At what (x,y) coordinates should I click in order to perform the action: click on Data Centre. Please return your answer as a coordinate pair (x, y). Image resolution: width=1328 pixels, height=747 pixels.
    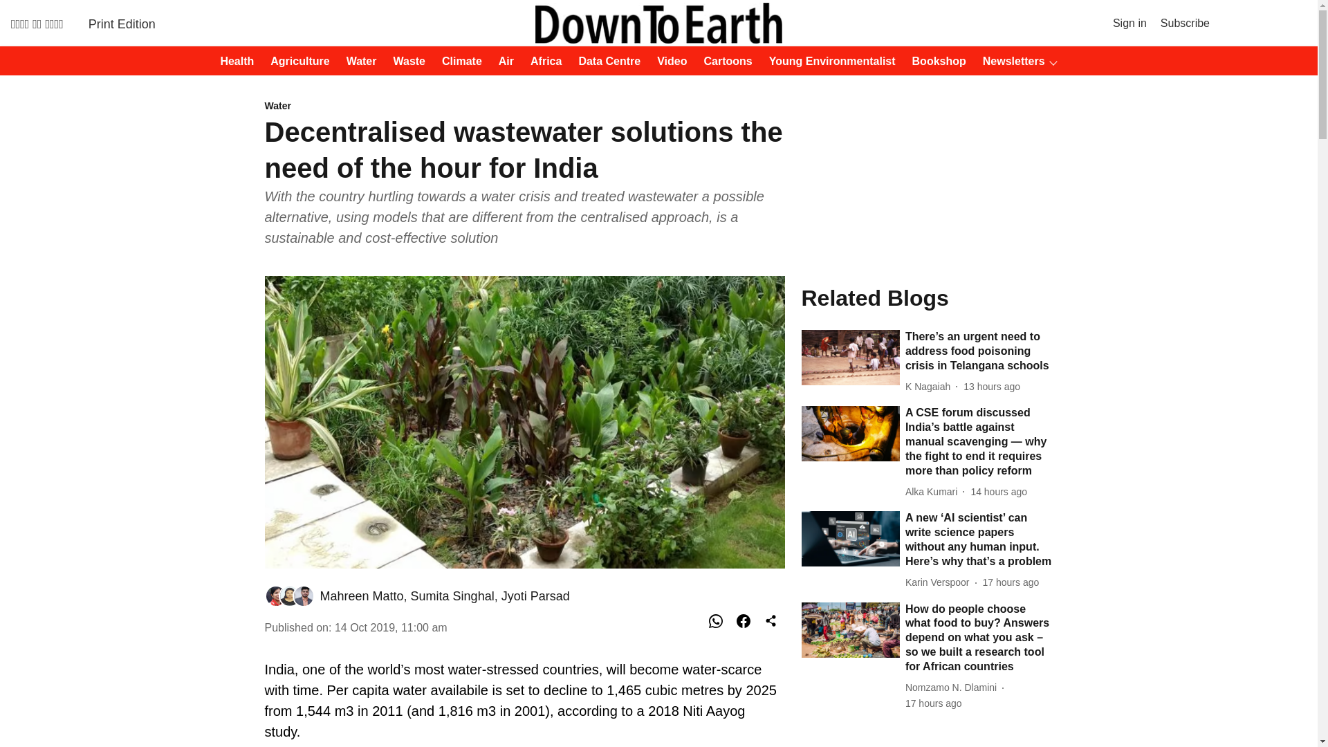
    Looking at the image, I should click on (605, 62).